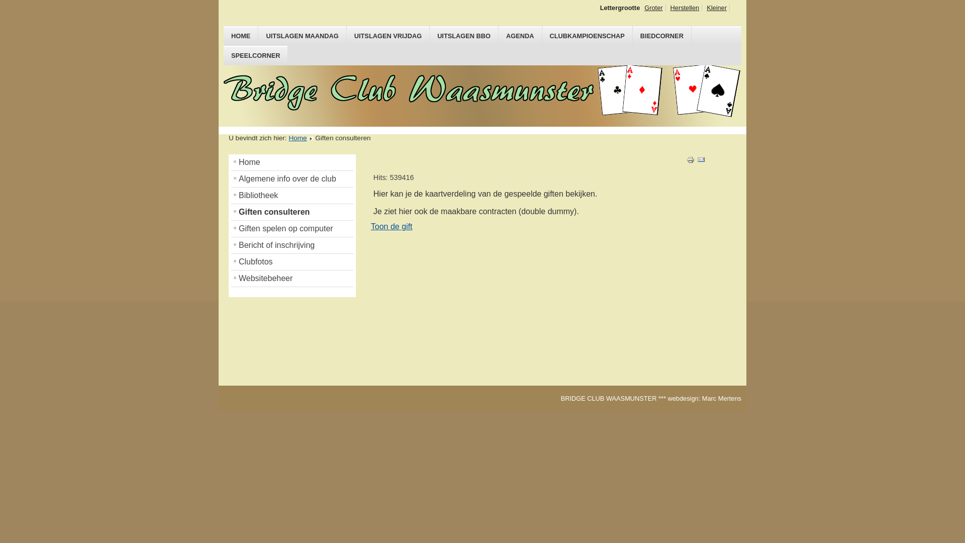  Describe the element at coordinates (293, 279) in the screenshot. I see `Websitebeheer` at that location.